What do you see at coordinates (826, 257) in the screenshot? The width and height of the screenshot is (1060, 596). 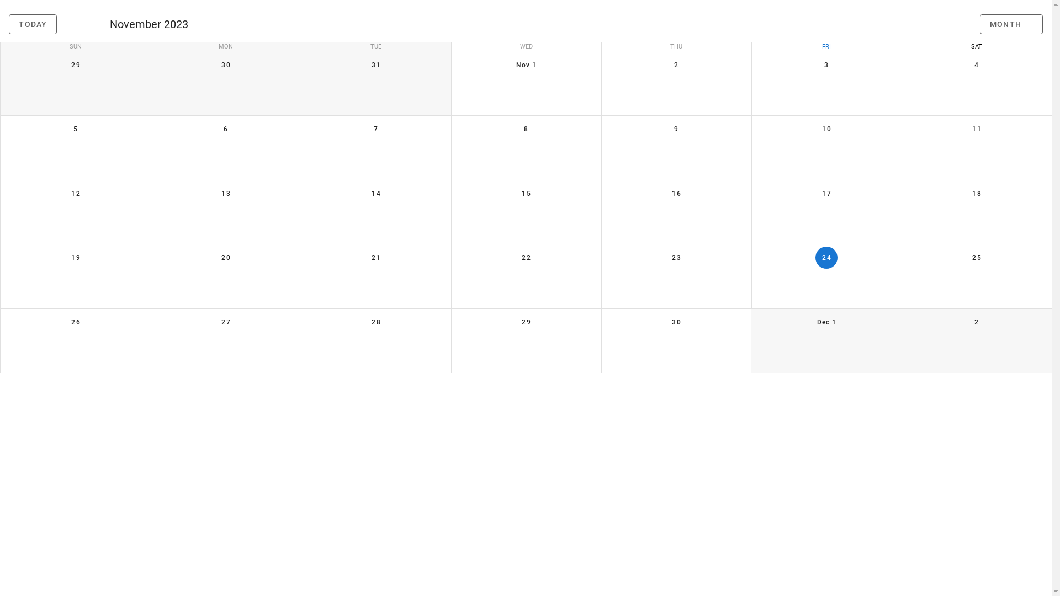 I see `24` at bounding box center [826, 257].